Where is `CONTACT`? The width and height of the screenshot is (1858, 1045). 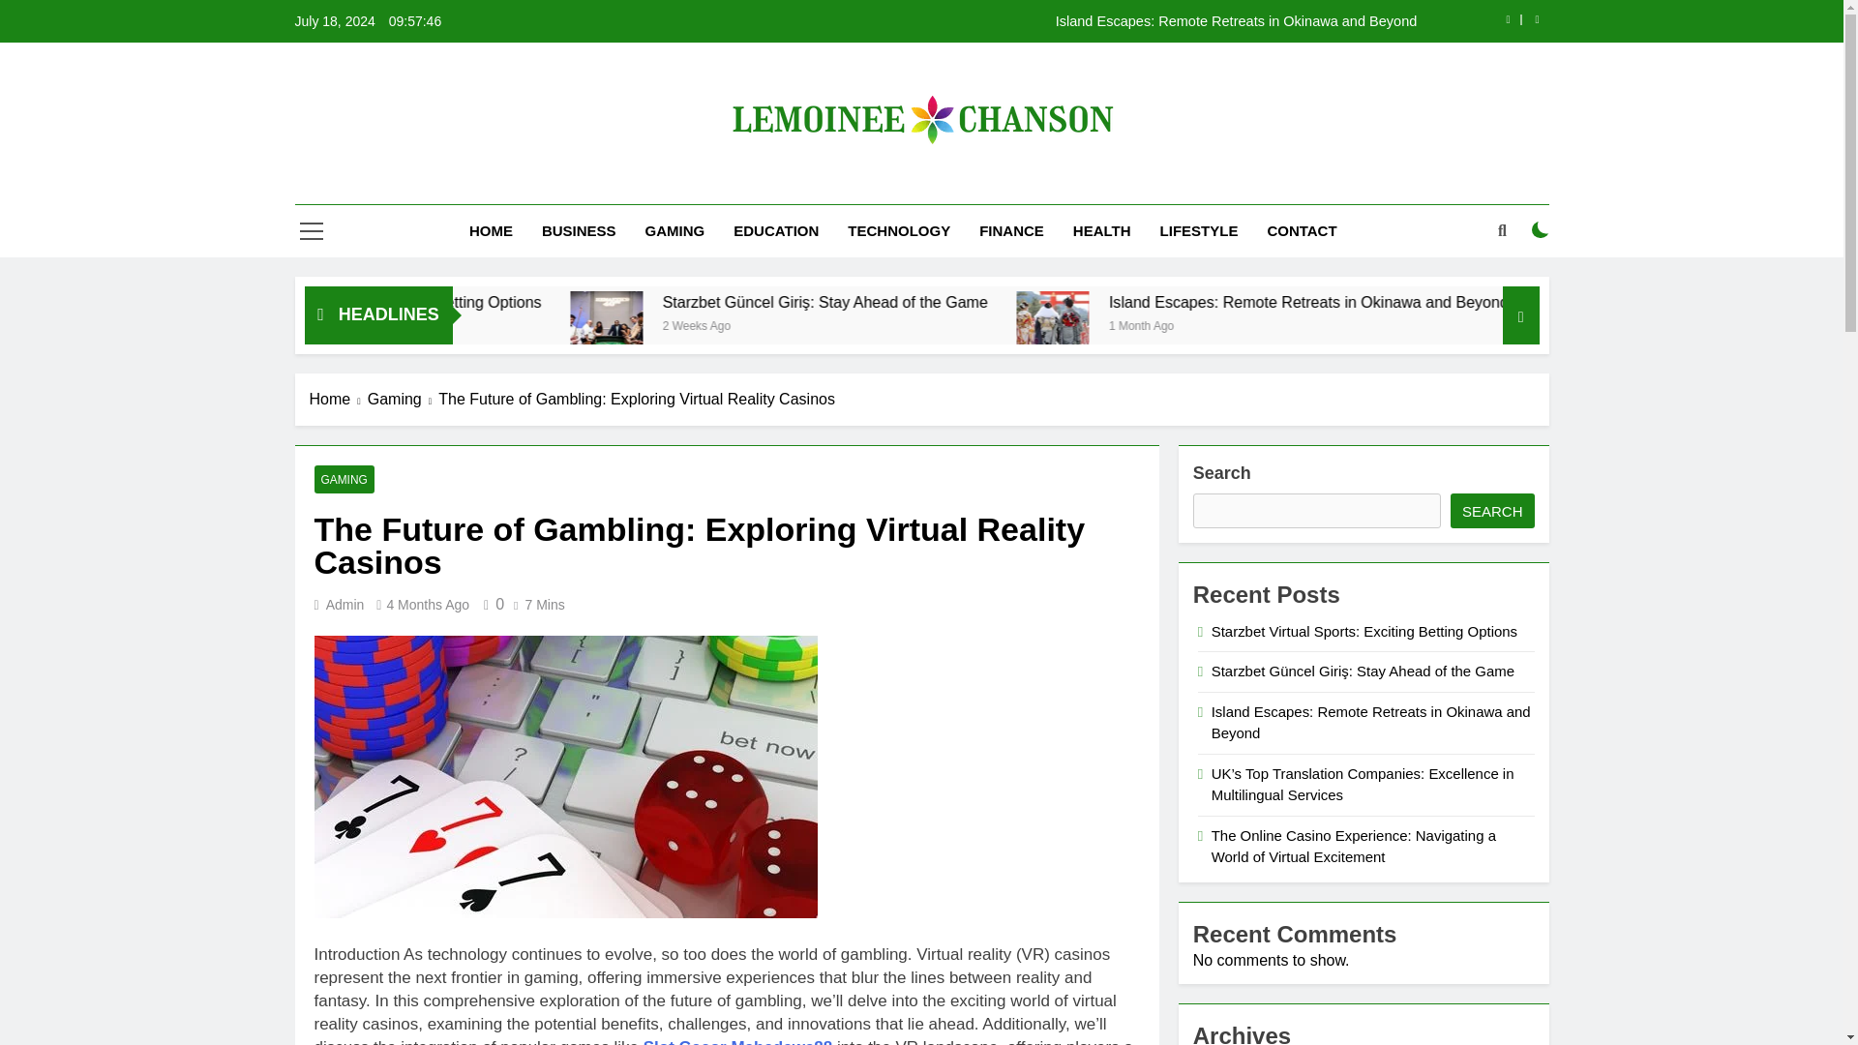 CONTACT is located at coordinates (1301, 230).